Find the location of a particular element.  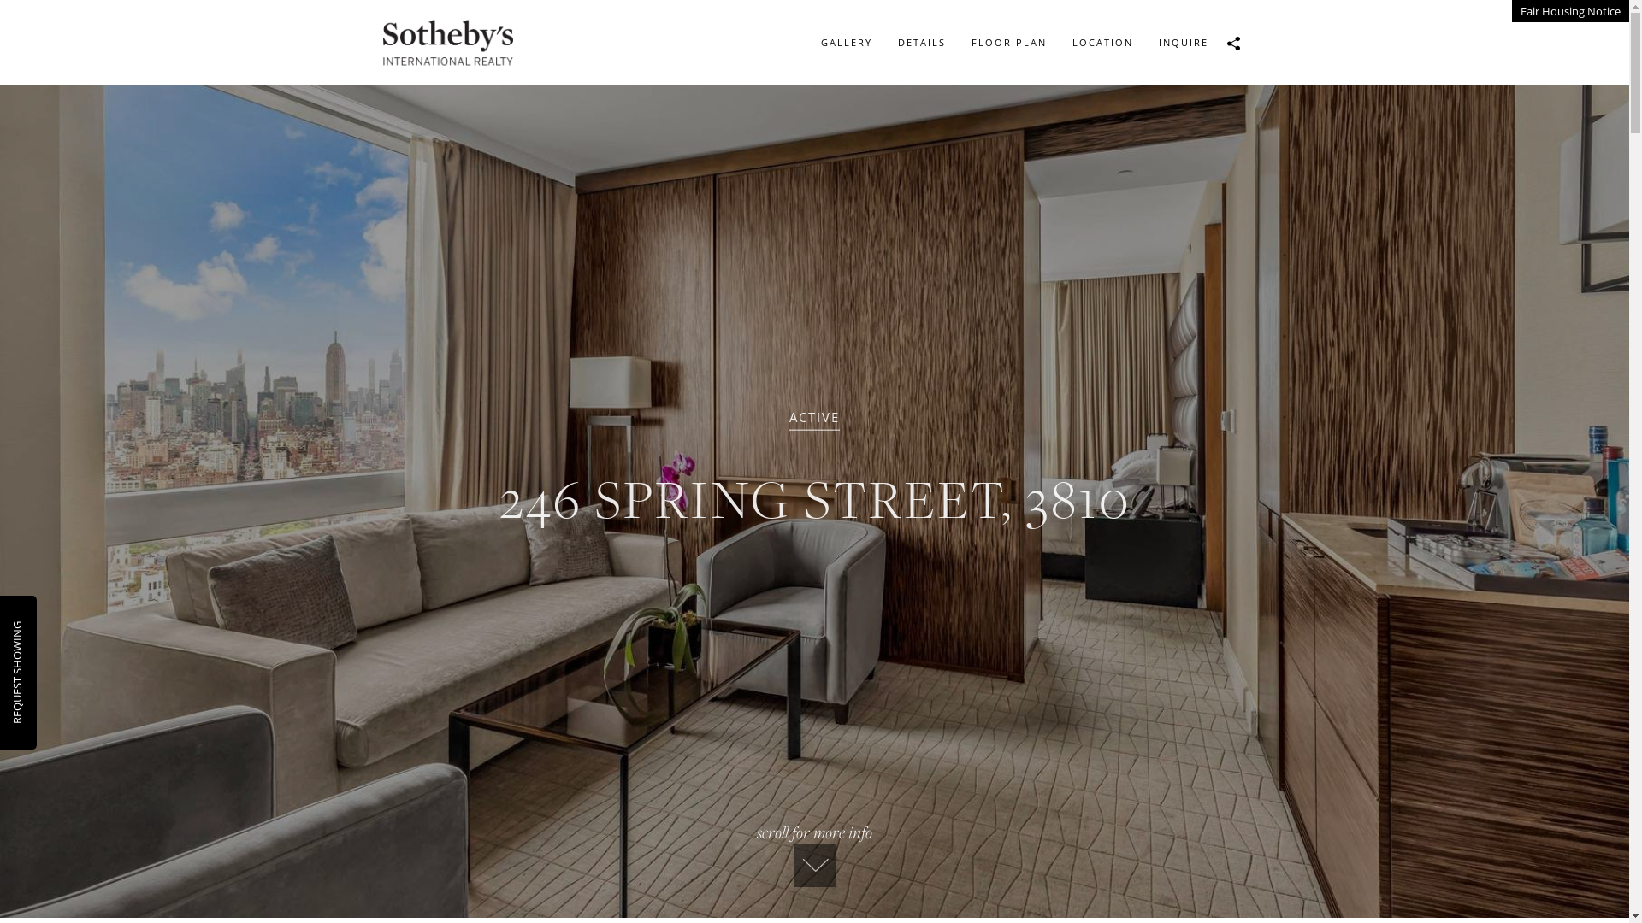

Fair Housing Notice is located at coordinates (1570, 11).